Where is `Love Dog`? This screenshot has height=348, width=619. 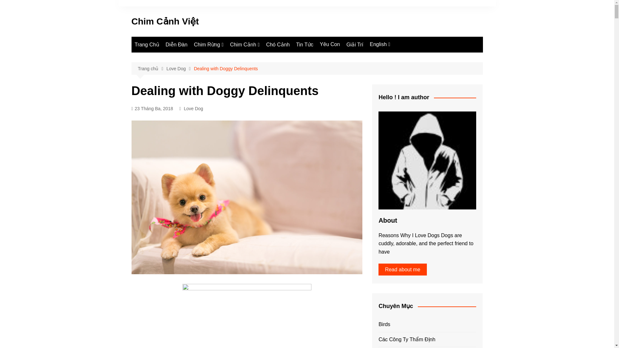 Love Dog is located at coordinates (402, 57).